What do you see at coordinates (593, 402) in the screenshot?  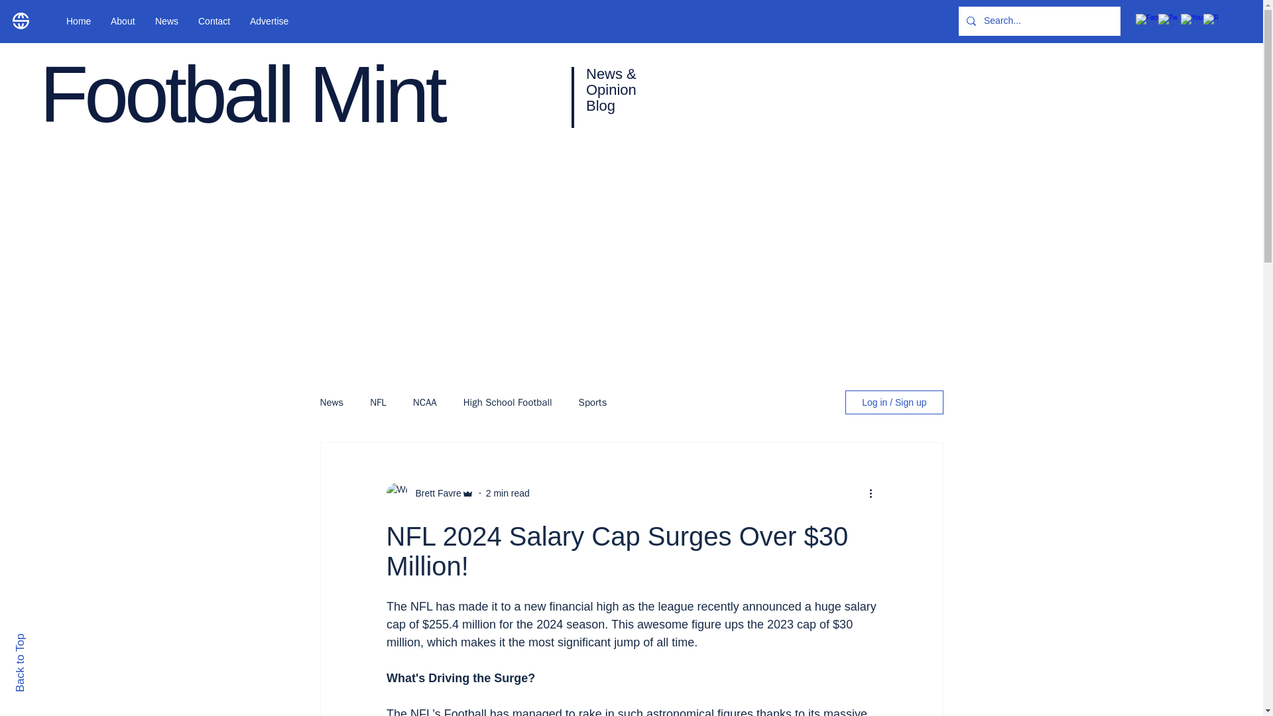 I see `Sports` at bounding box center [593, 402].